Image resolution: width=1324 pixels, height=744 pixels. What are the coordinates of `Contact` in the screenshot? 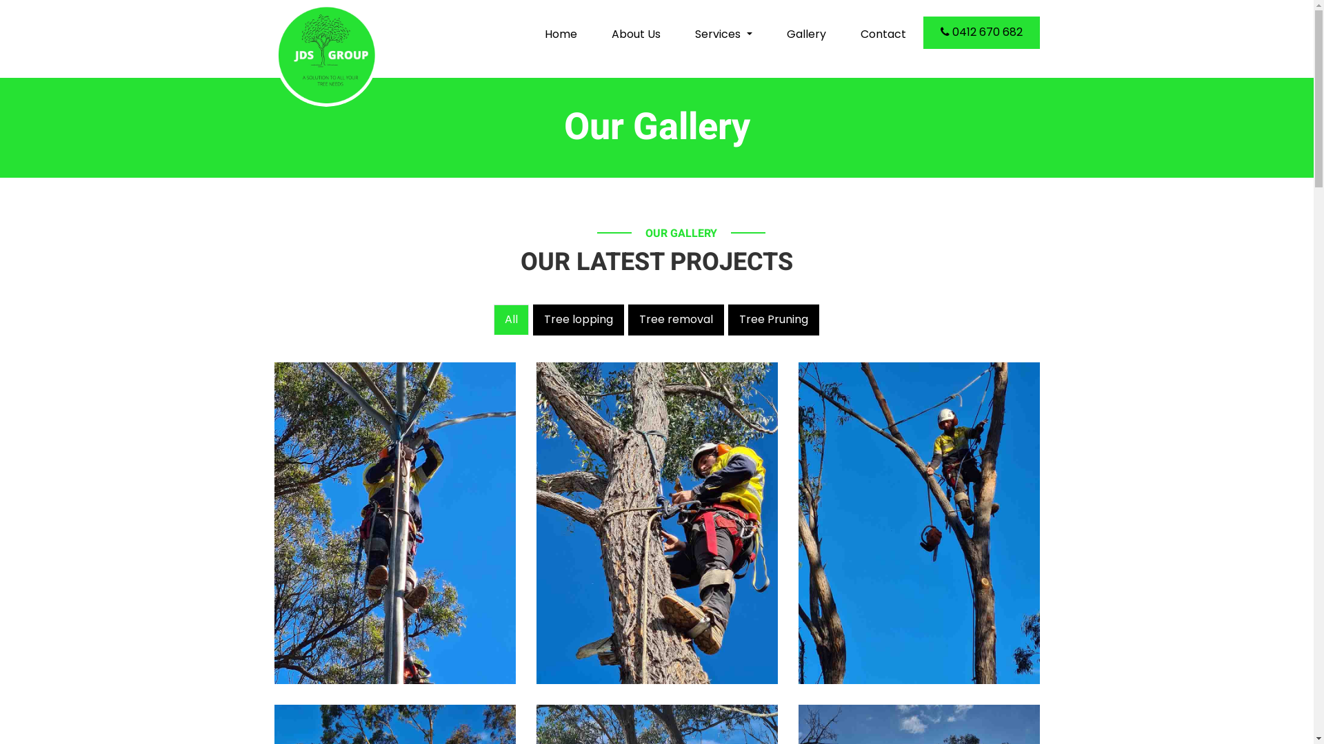 It's located at (883, 34).